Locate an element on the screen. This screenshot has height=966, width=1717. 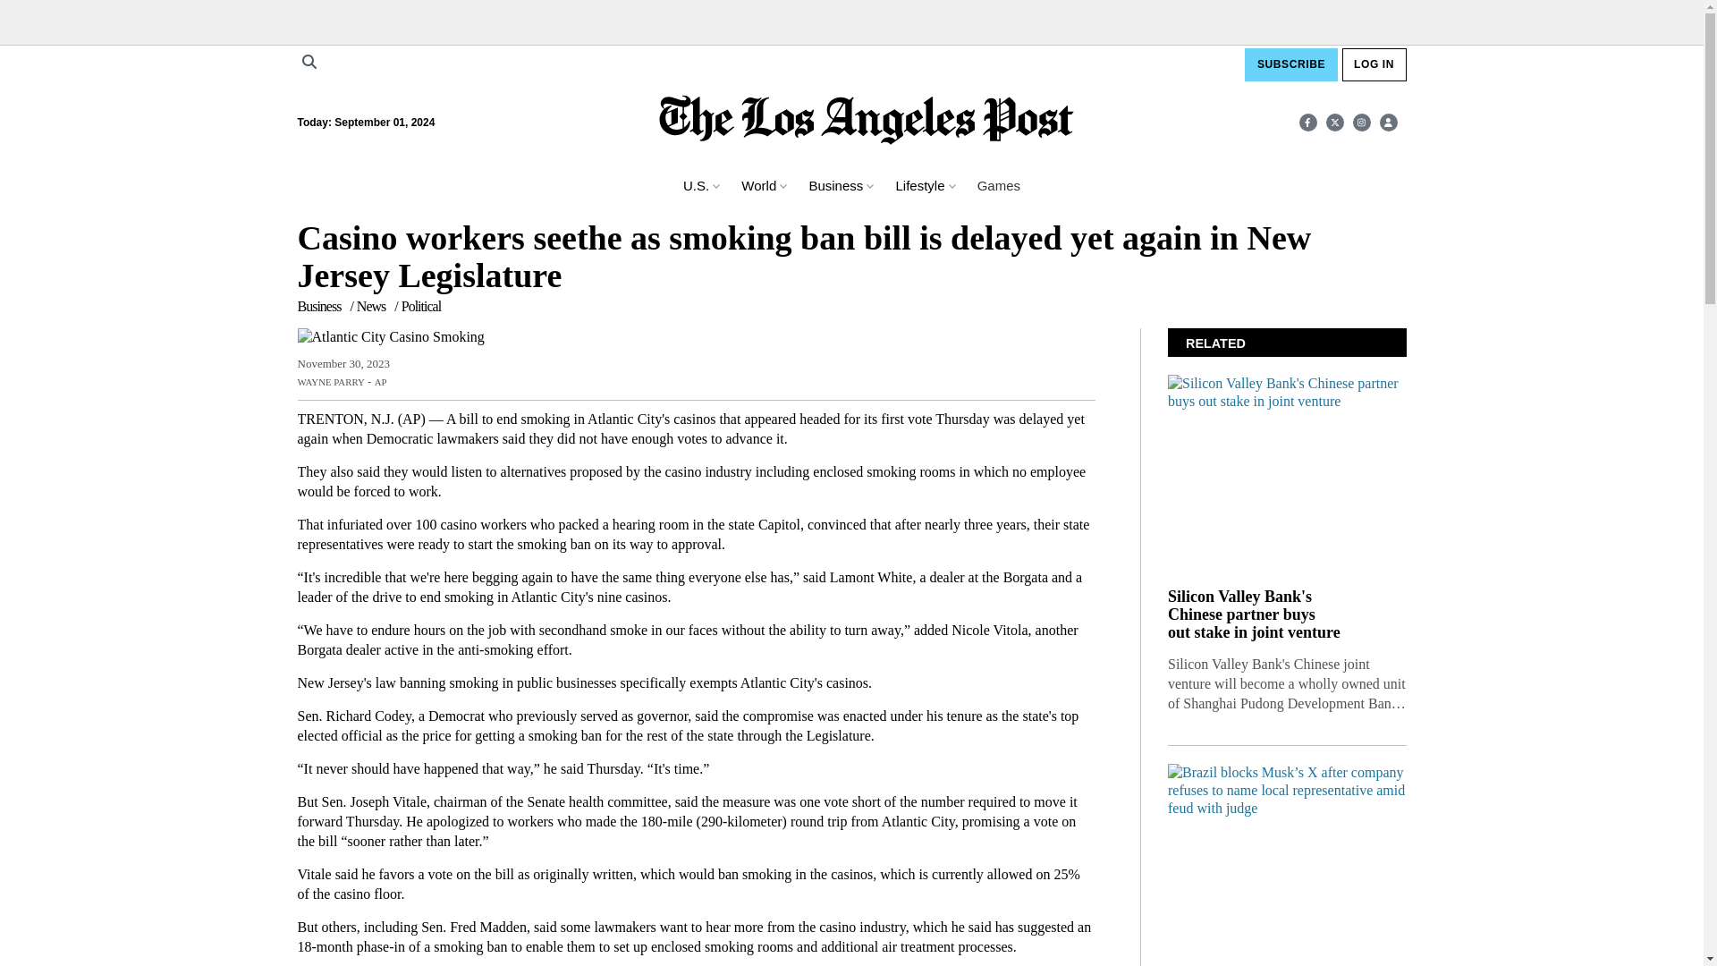
Facebook is located at coordinates (1307, 122).